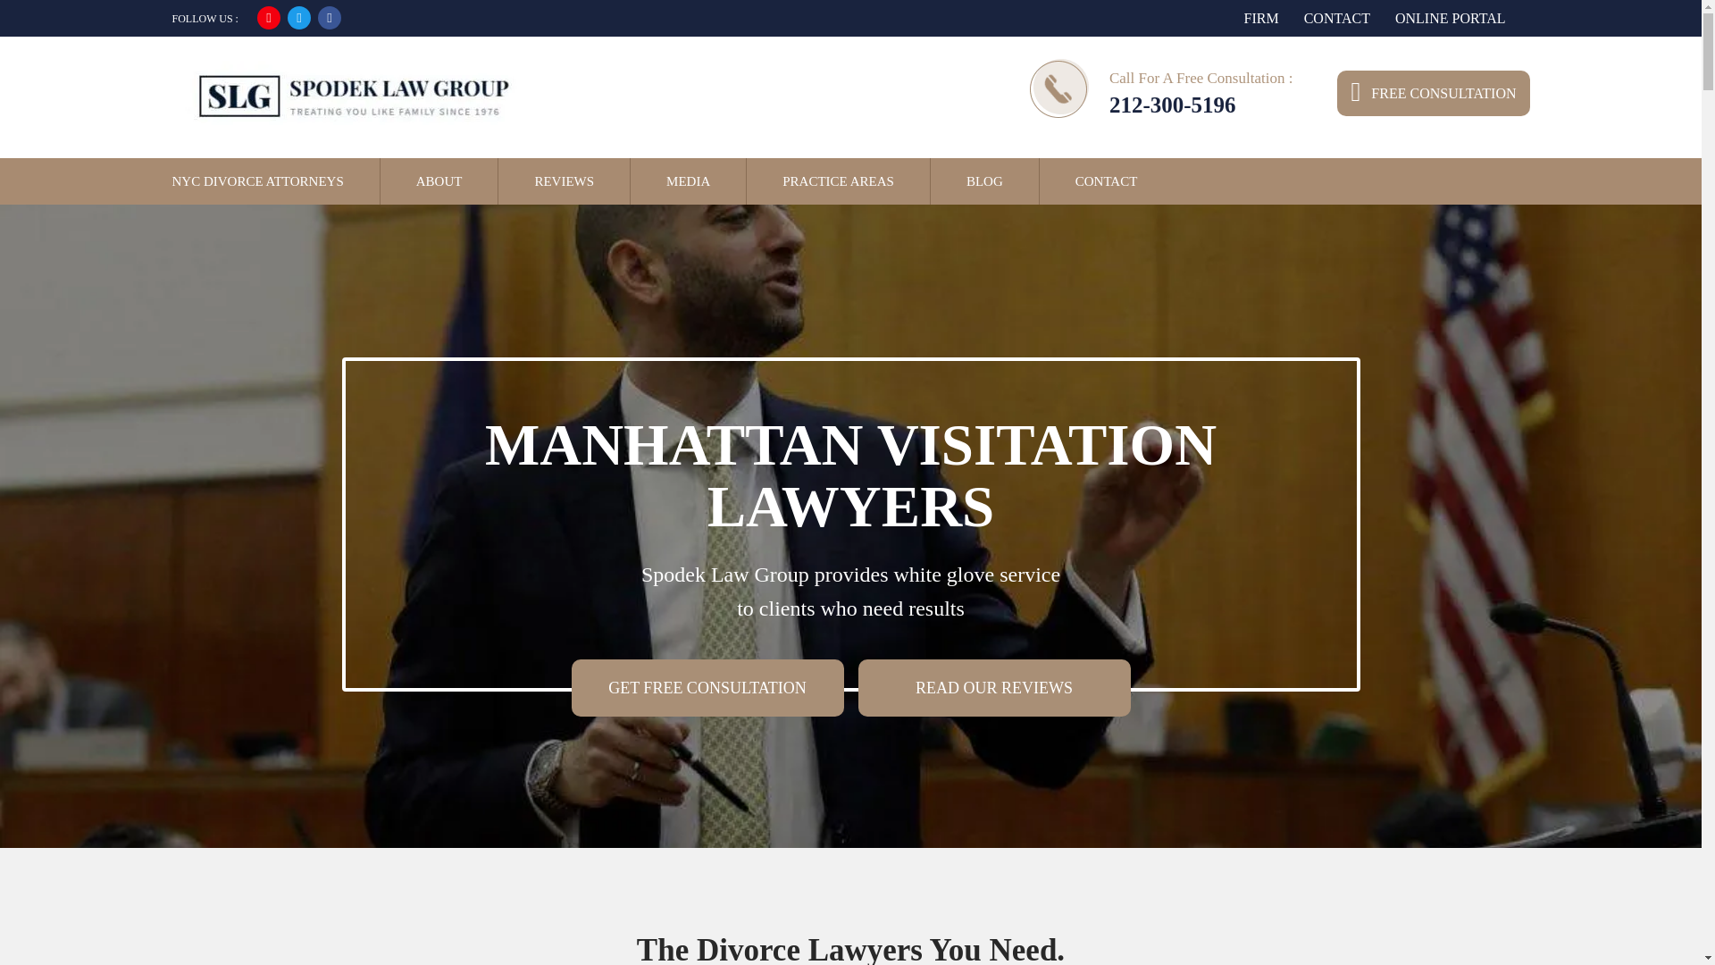  What do you see at coordinates (688, 180) in the screenshot?
I see `MEDIA` at bounding box center [688, 180].